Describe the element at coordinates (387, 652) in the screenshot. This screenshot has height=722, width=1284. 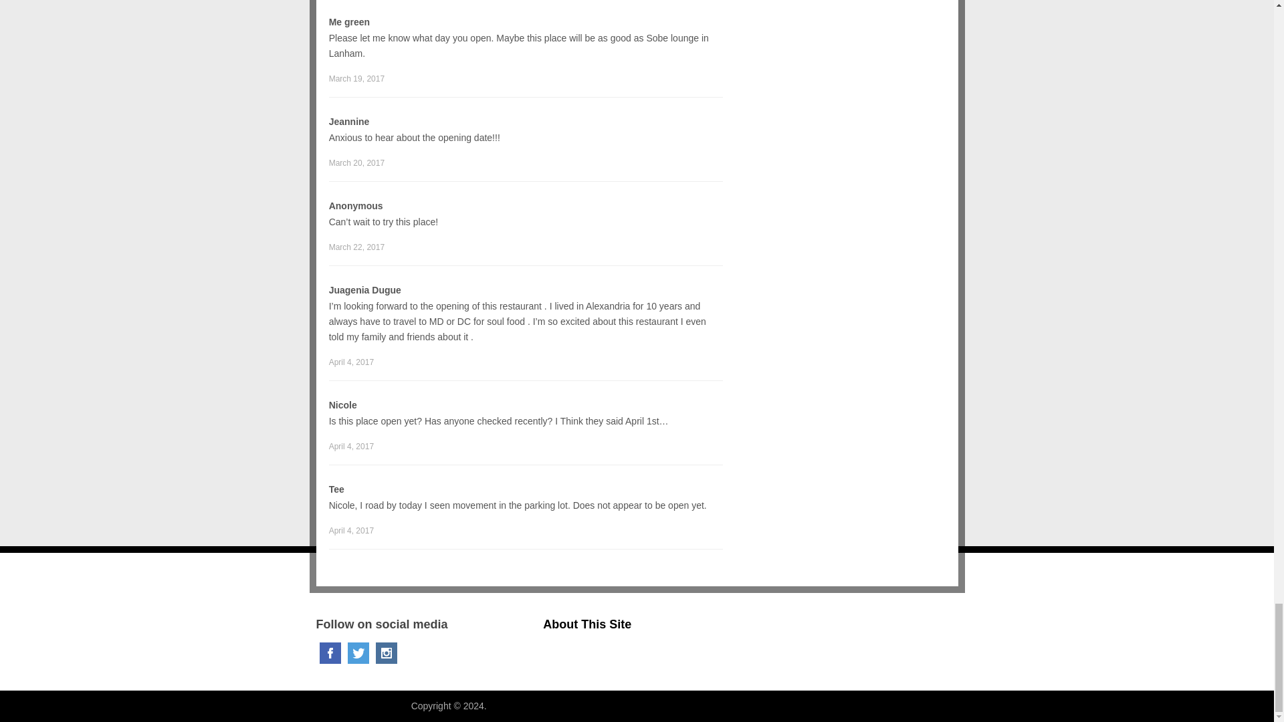
I see `Instagram` at that location.